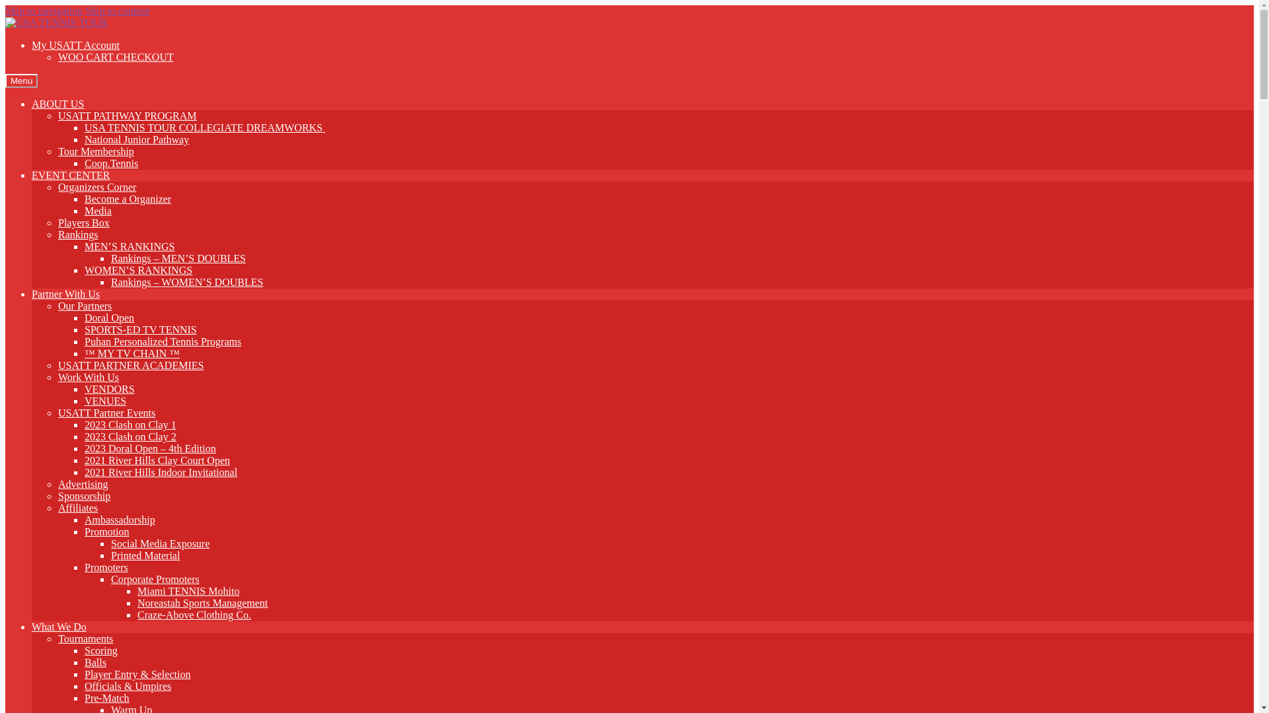 The image size is (1269, 713). Describe the element at coordinates (95, 663) in the screenshot. I see `Balls` at that location.